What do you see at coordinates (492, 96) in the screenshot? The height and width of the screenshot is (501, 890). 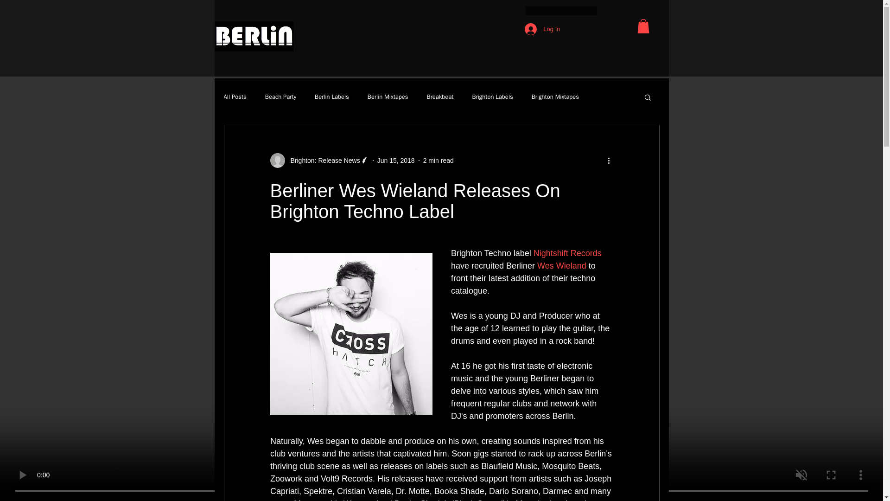 I see `Brighton Labels` at bounding box center [492, 96].